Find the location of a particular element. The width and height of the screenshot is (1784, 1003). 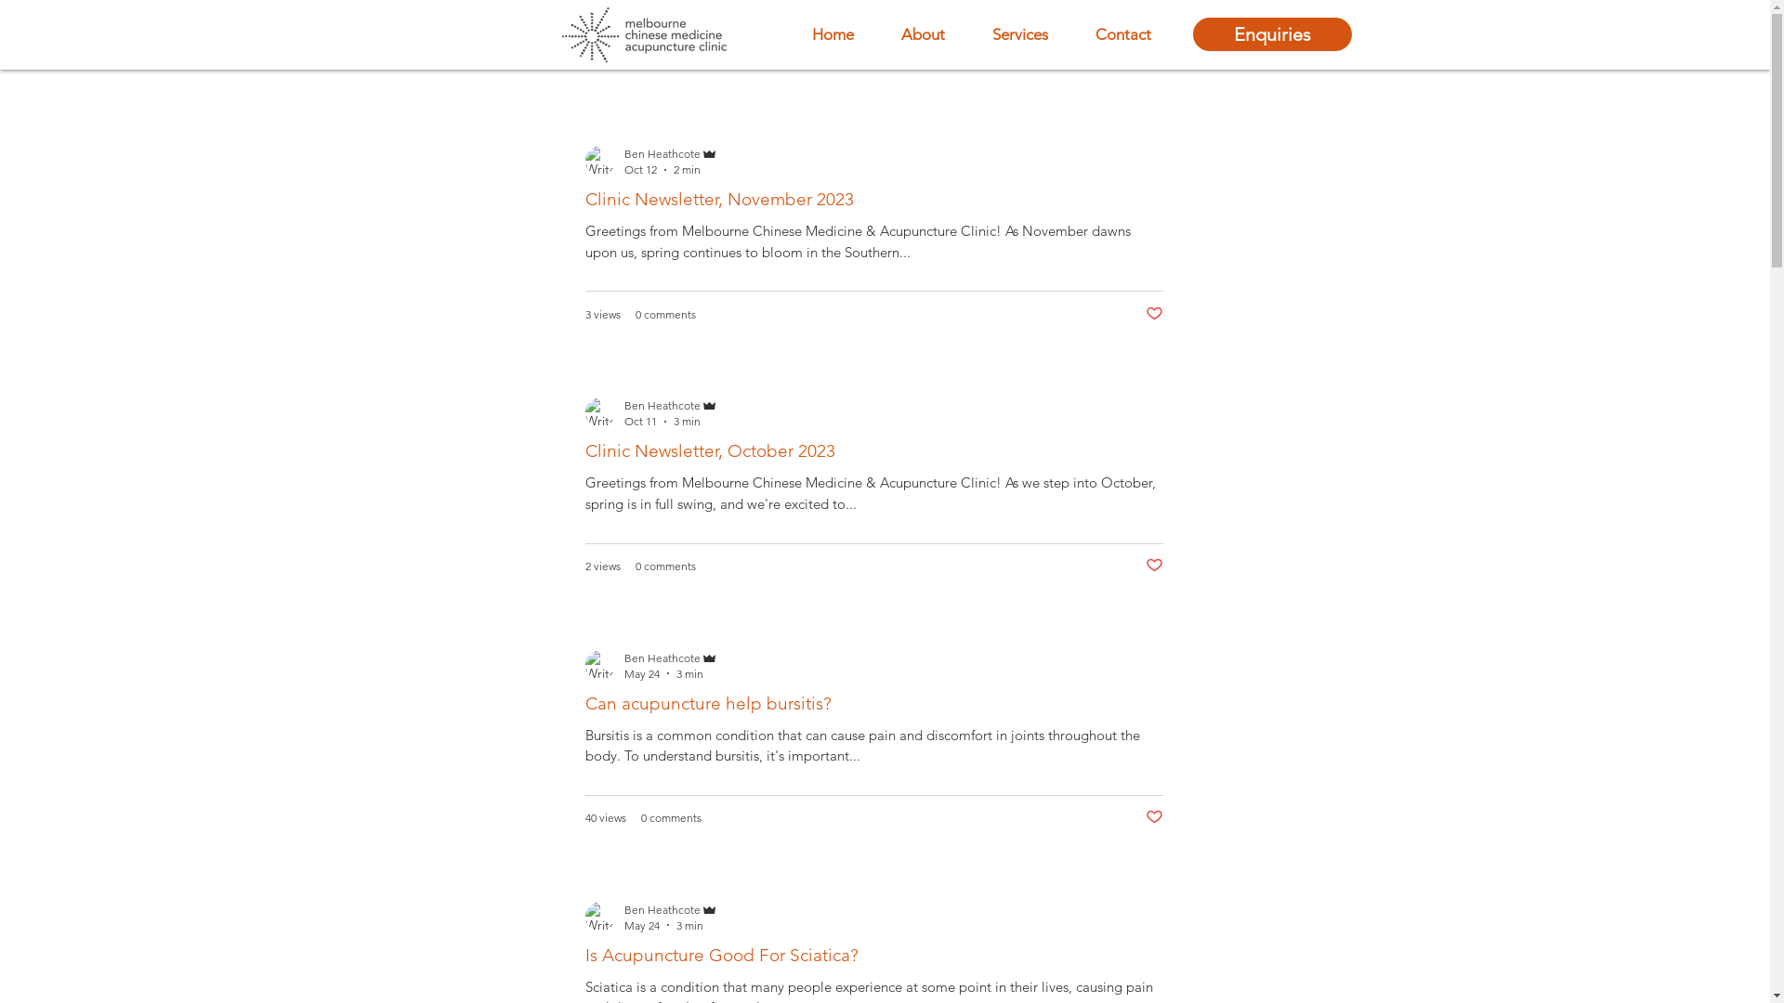

Post not marked as liked is located at coordinates (1154, 817).